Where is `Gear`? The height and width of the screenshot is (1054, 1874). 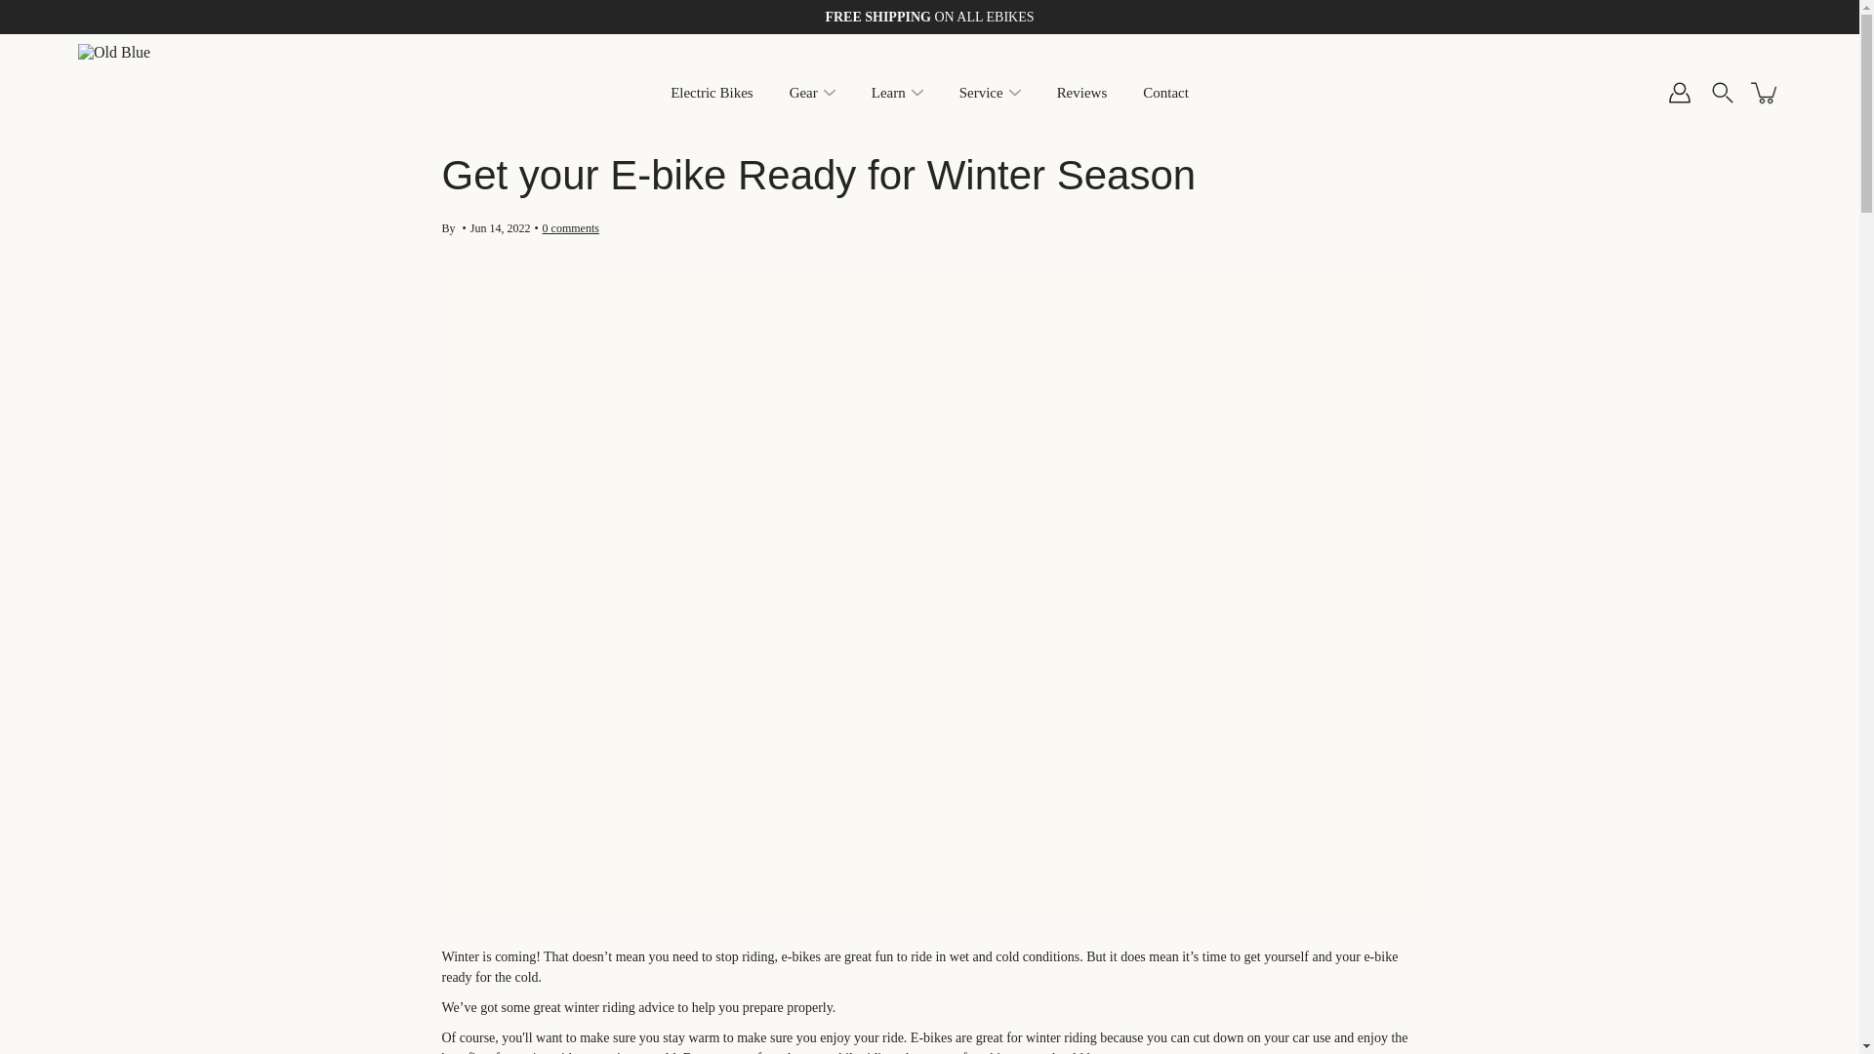
Gear is located at coordinates (802, 94).